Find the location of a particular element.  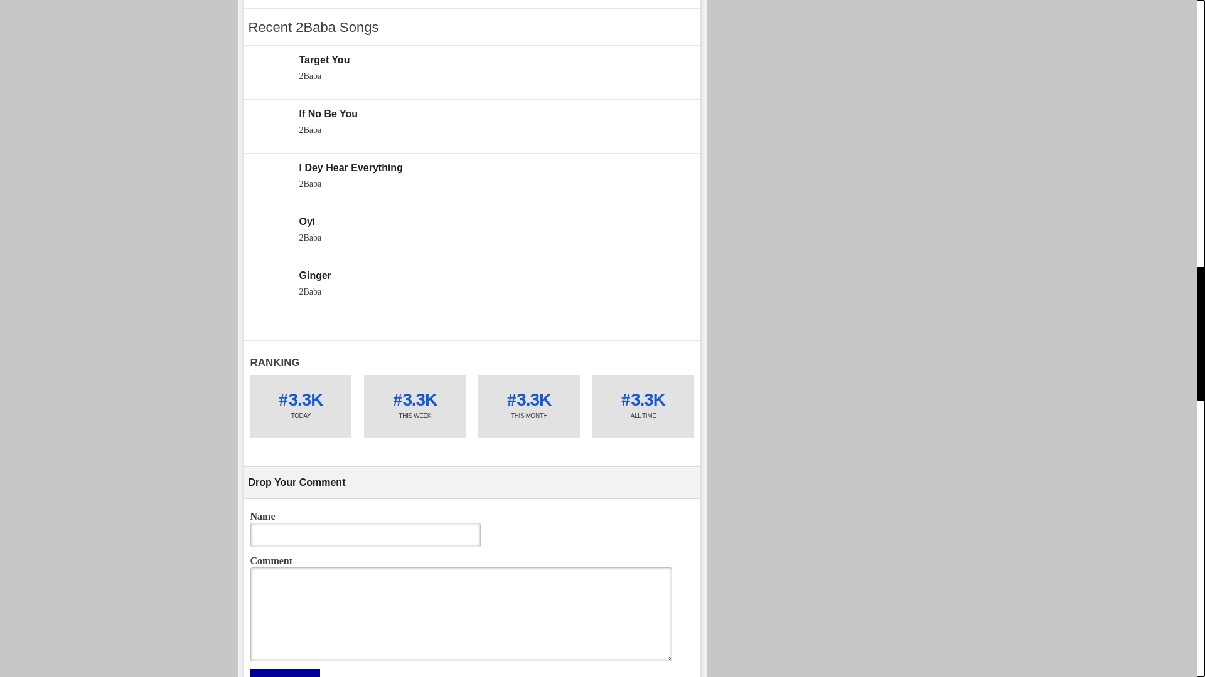

Post Comment is located at coordinates (284, 673).